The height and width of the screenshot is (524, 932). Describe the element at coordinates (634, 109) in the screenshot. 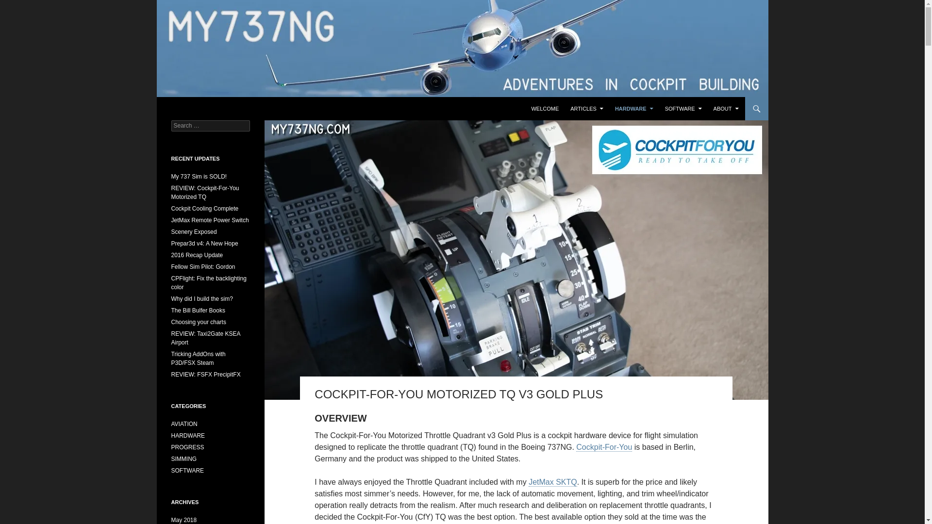

I see `HARDWARE` at that location.